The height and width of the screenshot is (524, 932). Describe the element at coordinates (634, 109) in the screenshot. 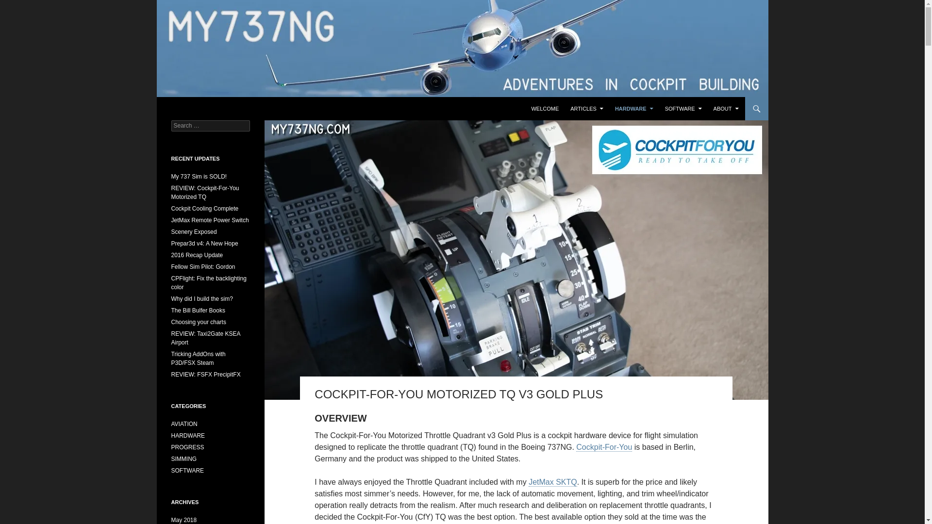

I see `HARDWARE` at that location.